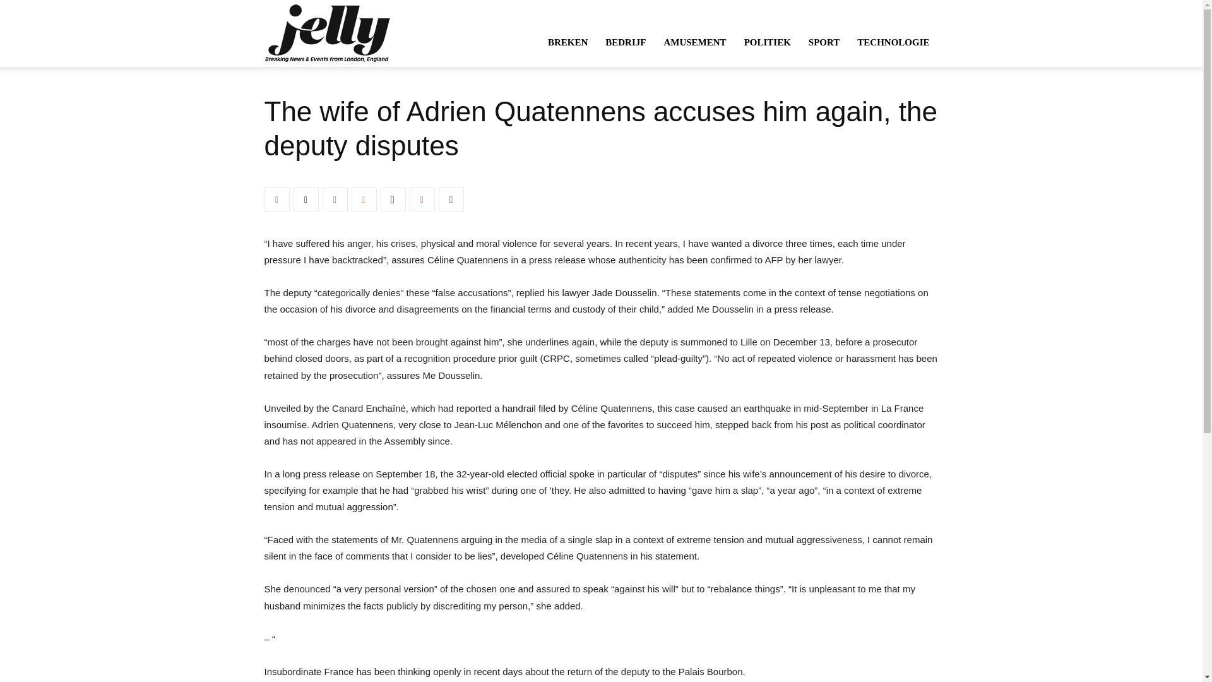  Describe the element at coordinates (625, 42) in the screenshot. I see `BEDRIJF` at that location.